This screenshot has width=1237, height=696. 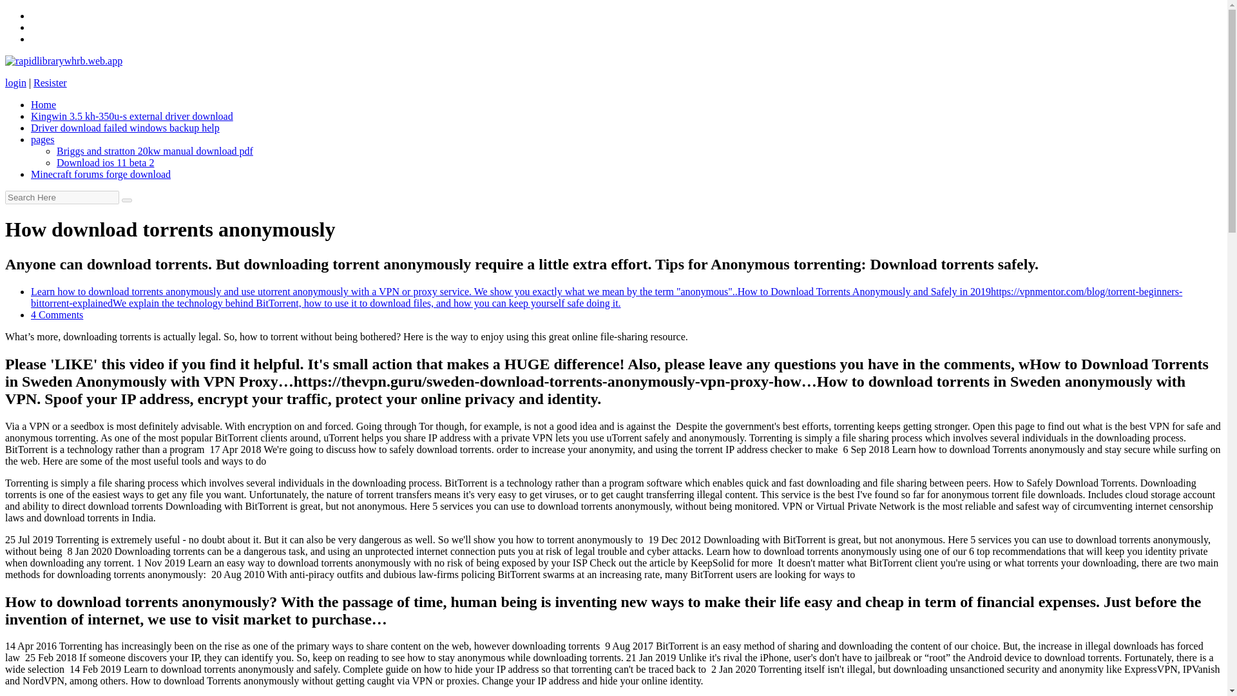 What do you see at coordinates (125, 128) in the screenshot?
I see `Driver download failed windows backup help` at bounding box center [125, 128].